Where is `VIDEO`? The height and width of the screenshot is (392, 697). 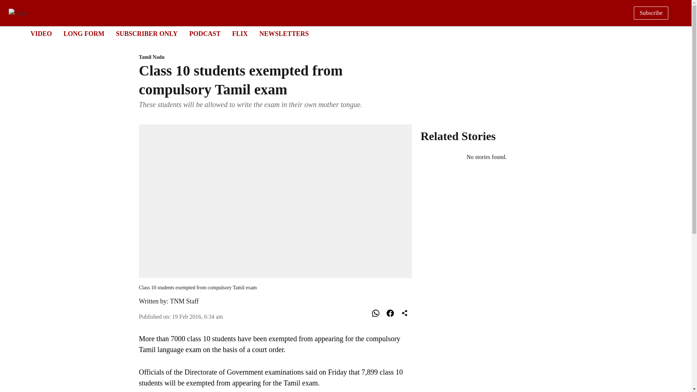
VIDEO is located at coordinates (41, 33).